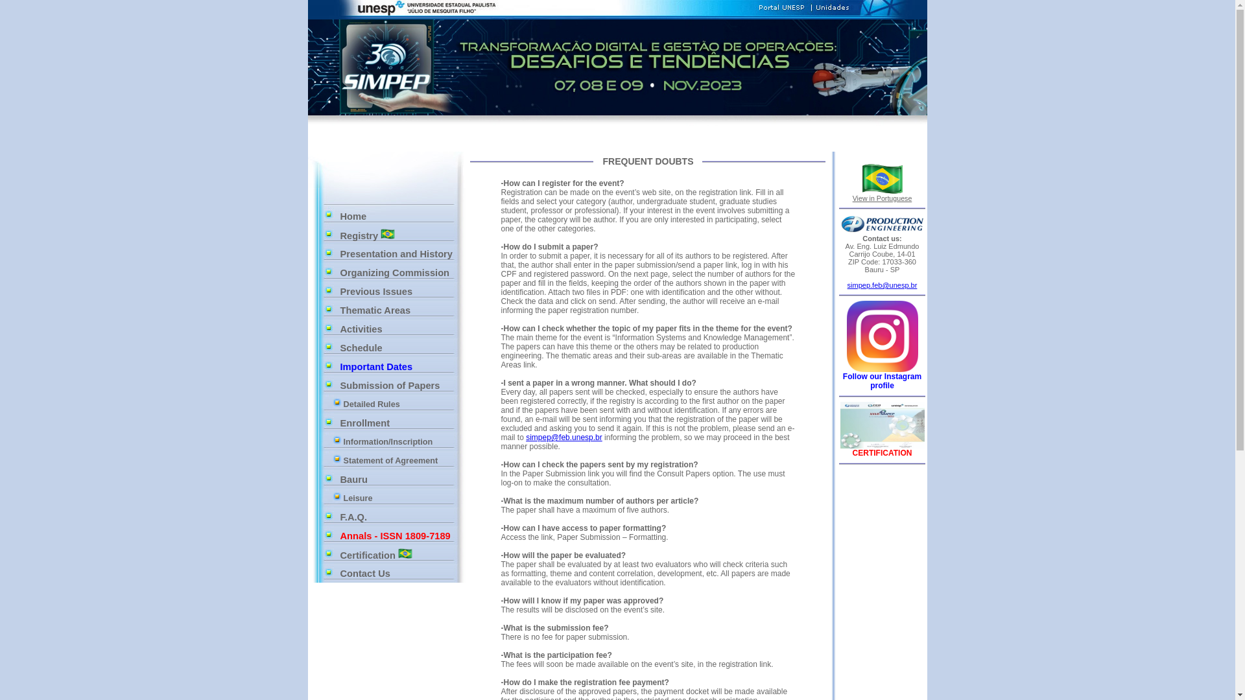  Describe the element at coordinates (564, 437) in the screenshot. I see `simpep@feb.unesp.br` at that location.